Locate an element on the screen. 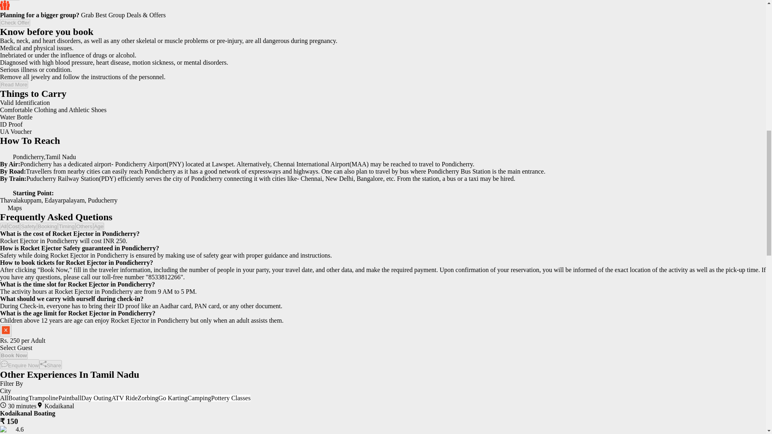 The width and height of the screenshot is (772, 434). Others is located at coordinates (84, 227).